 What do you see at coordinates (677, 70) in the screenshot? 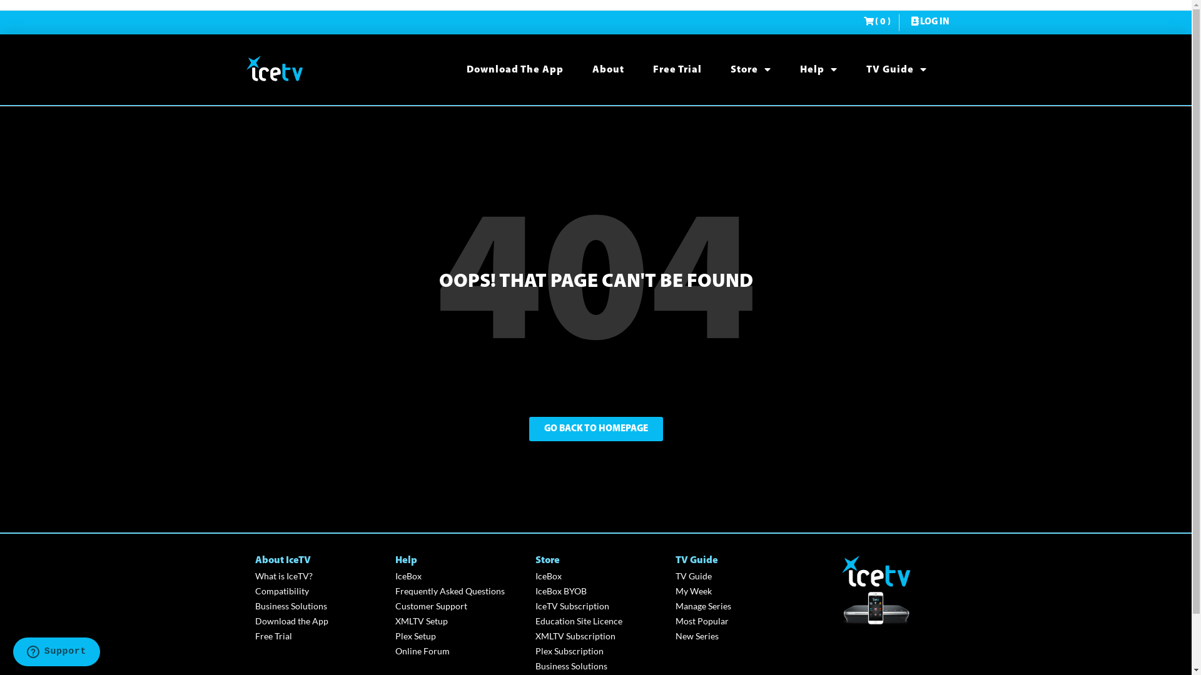
I see `Free Trial` at bounding box center [677, 70].